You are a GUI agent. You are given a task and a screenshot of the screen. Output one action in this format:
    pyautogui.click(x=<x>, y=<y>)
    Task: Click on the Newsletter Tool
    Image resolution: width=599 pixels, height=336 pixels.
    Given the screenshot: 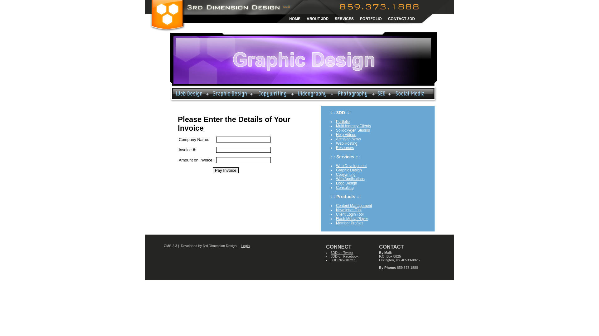 What is the action you would take?
    pyautogui.click(x=349, y=210)
    